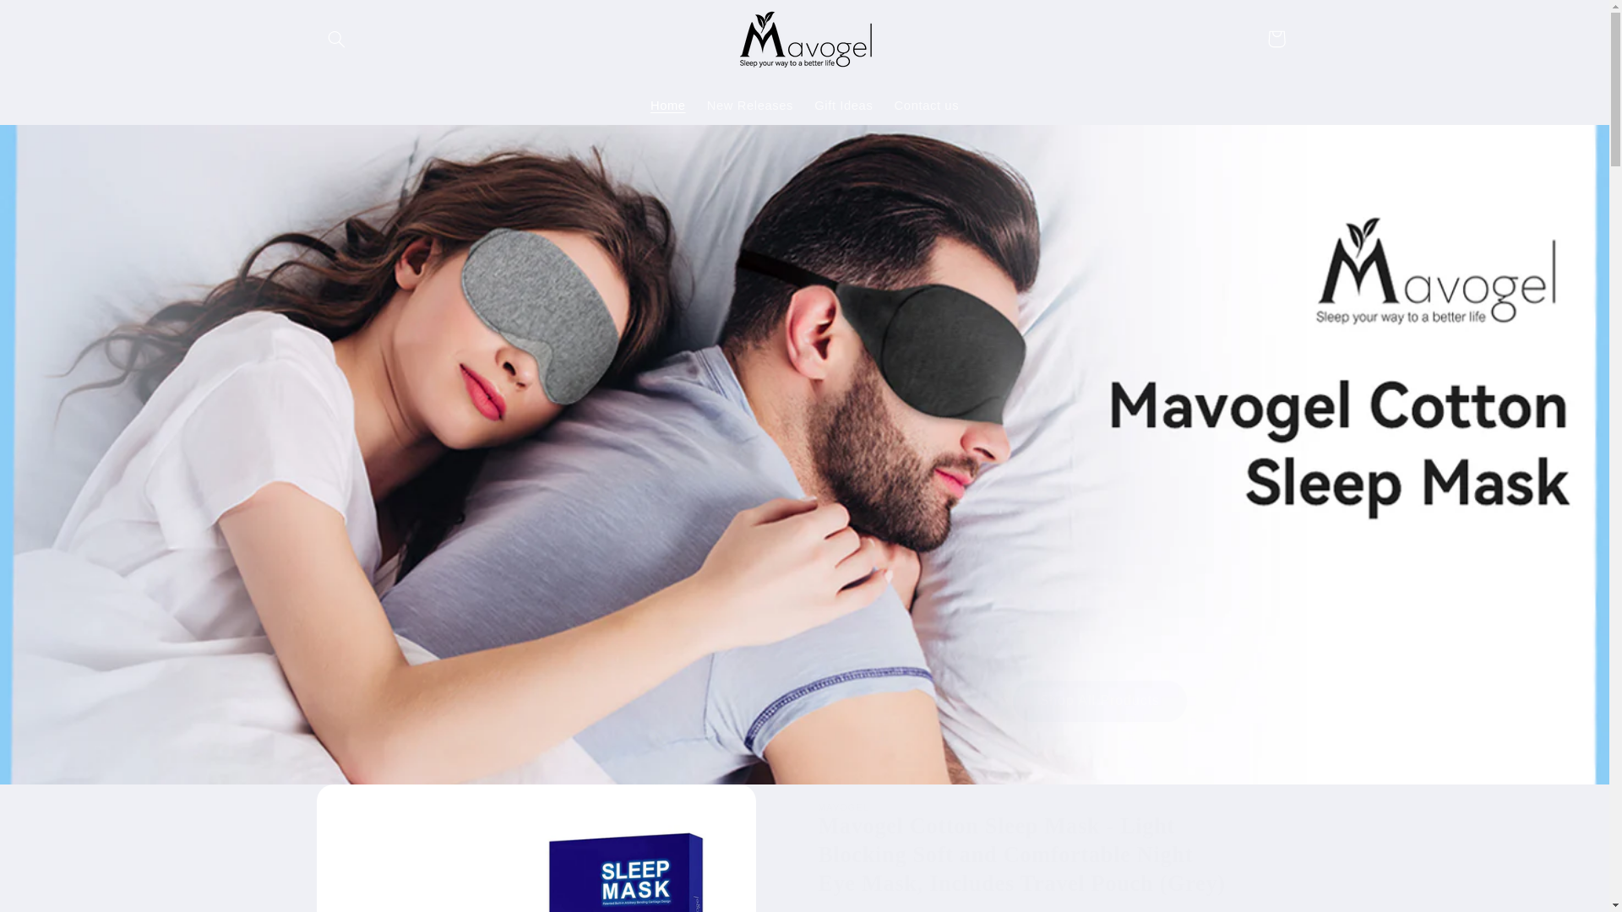 The image size is (1622, 912). I want to click on Home, so click(667, 106).